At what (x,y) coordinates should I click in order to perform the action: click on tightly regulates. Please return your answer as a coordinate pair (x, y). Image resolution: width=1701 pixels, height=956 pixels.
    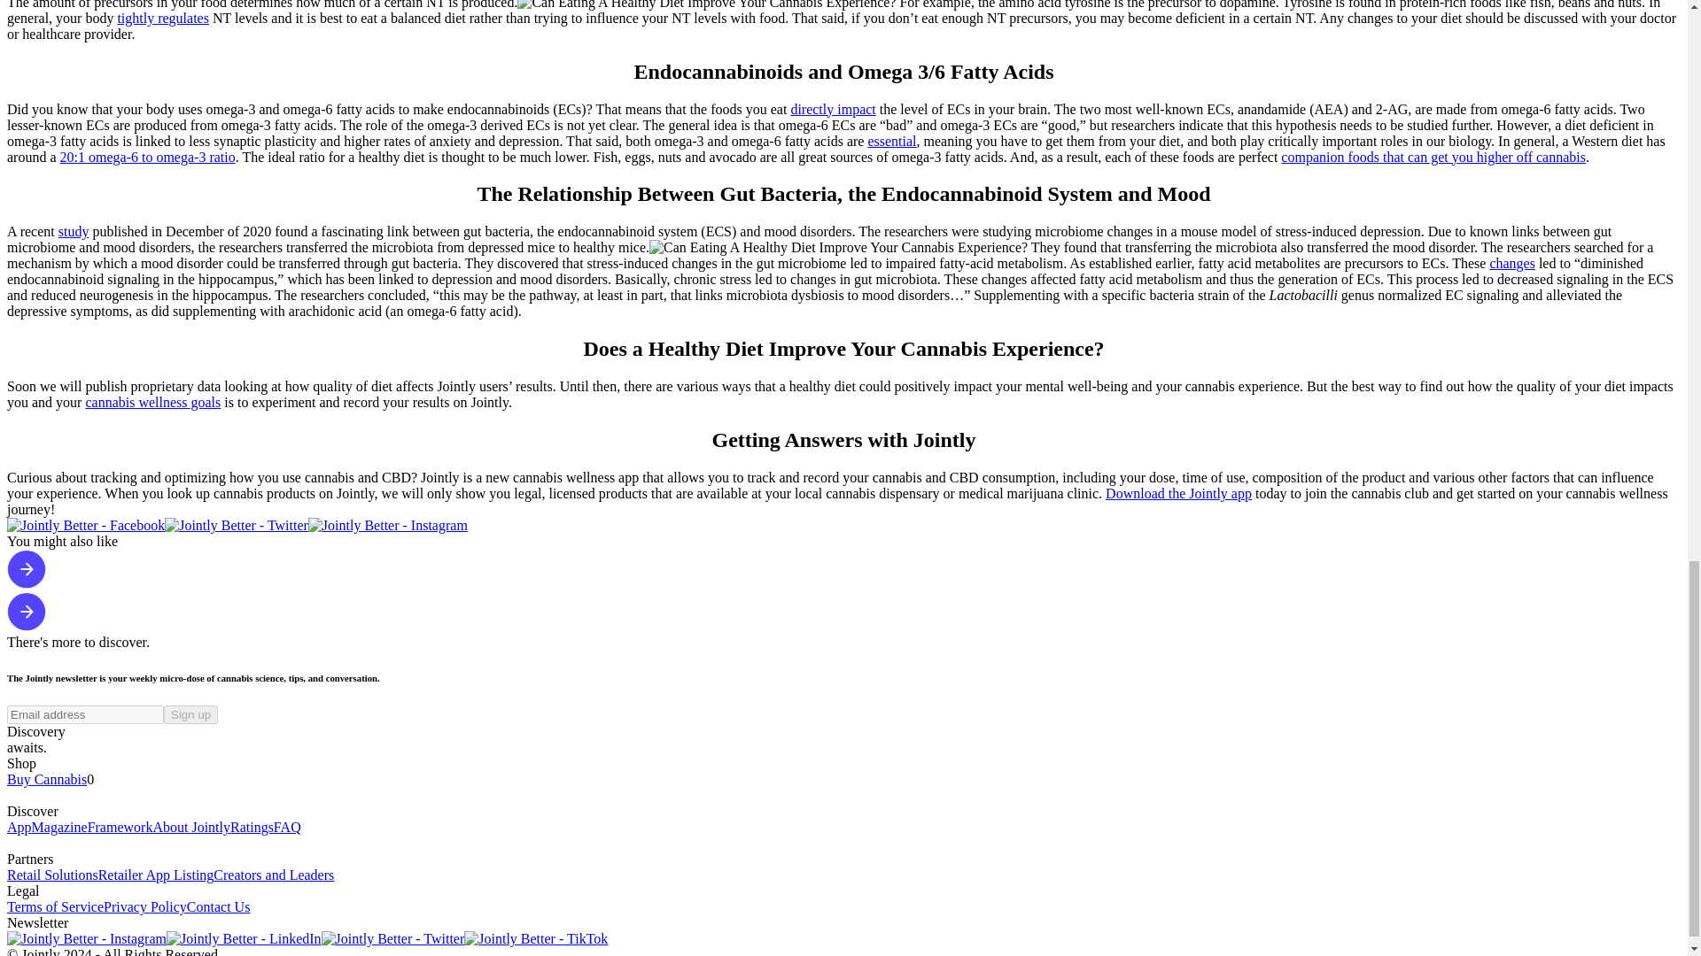
    Looking at the image, I should click on (163, 18).